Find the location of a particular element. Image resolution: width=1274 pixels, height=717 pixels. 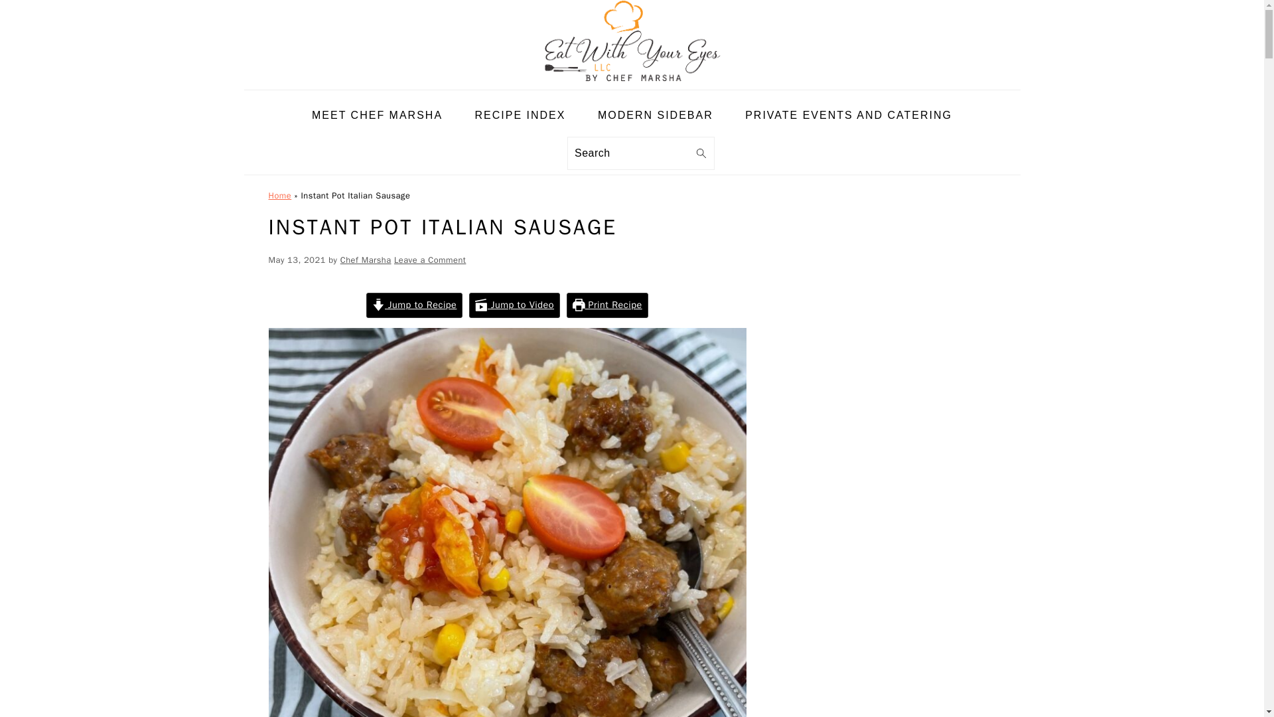

Chef Marsha is located at coordinates (365, 260).